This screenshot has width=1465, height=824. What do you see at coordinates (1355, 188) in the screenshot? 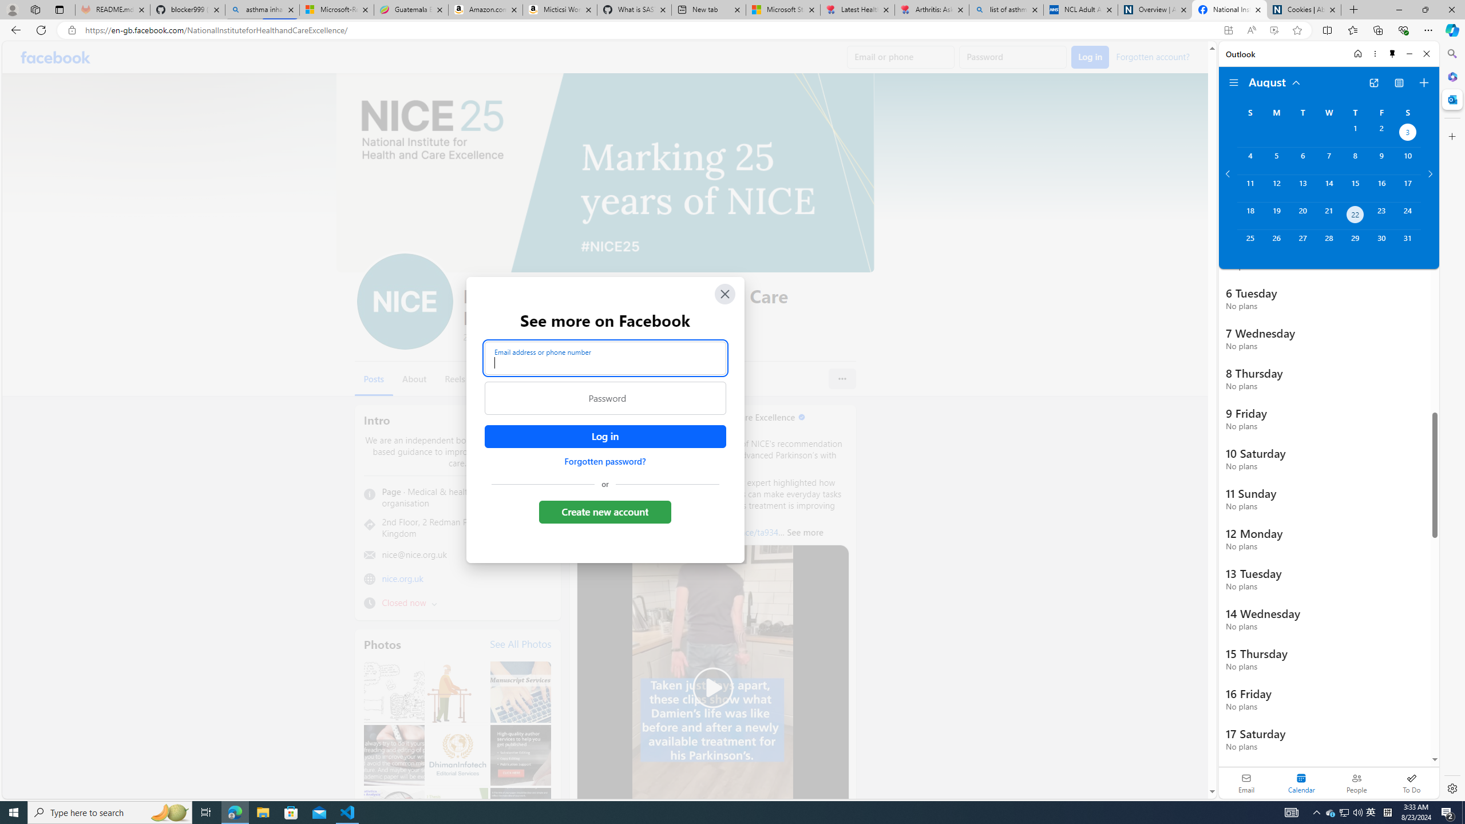
I see `Thursday, August 15, 2024. ` at bounding box center [1355, 188].